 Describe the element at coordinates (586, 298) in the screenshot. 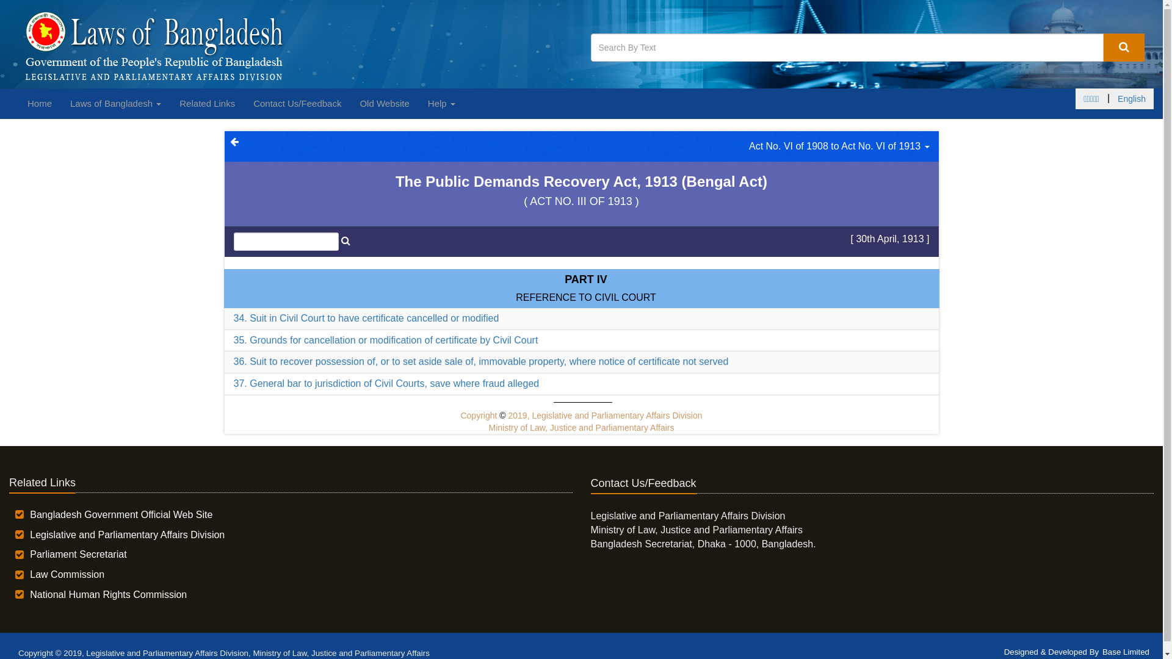

I see `REFERENCE TO CIVIL COURT` at that location.